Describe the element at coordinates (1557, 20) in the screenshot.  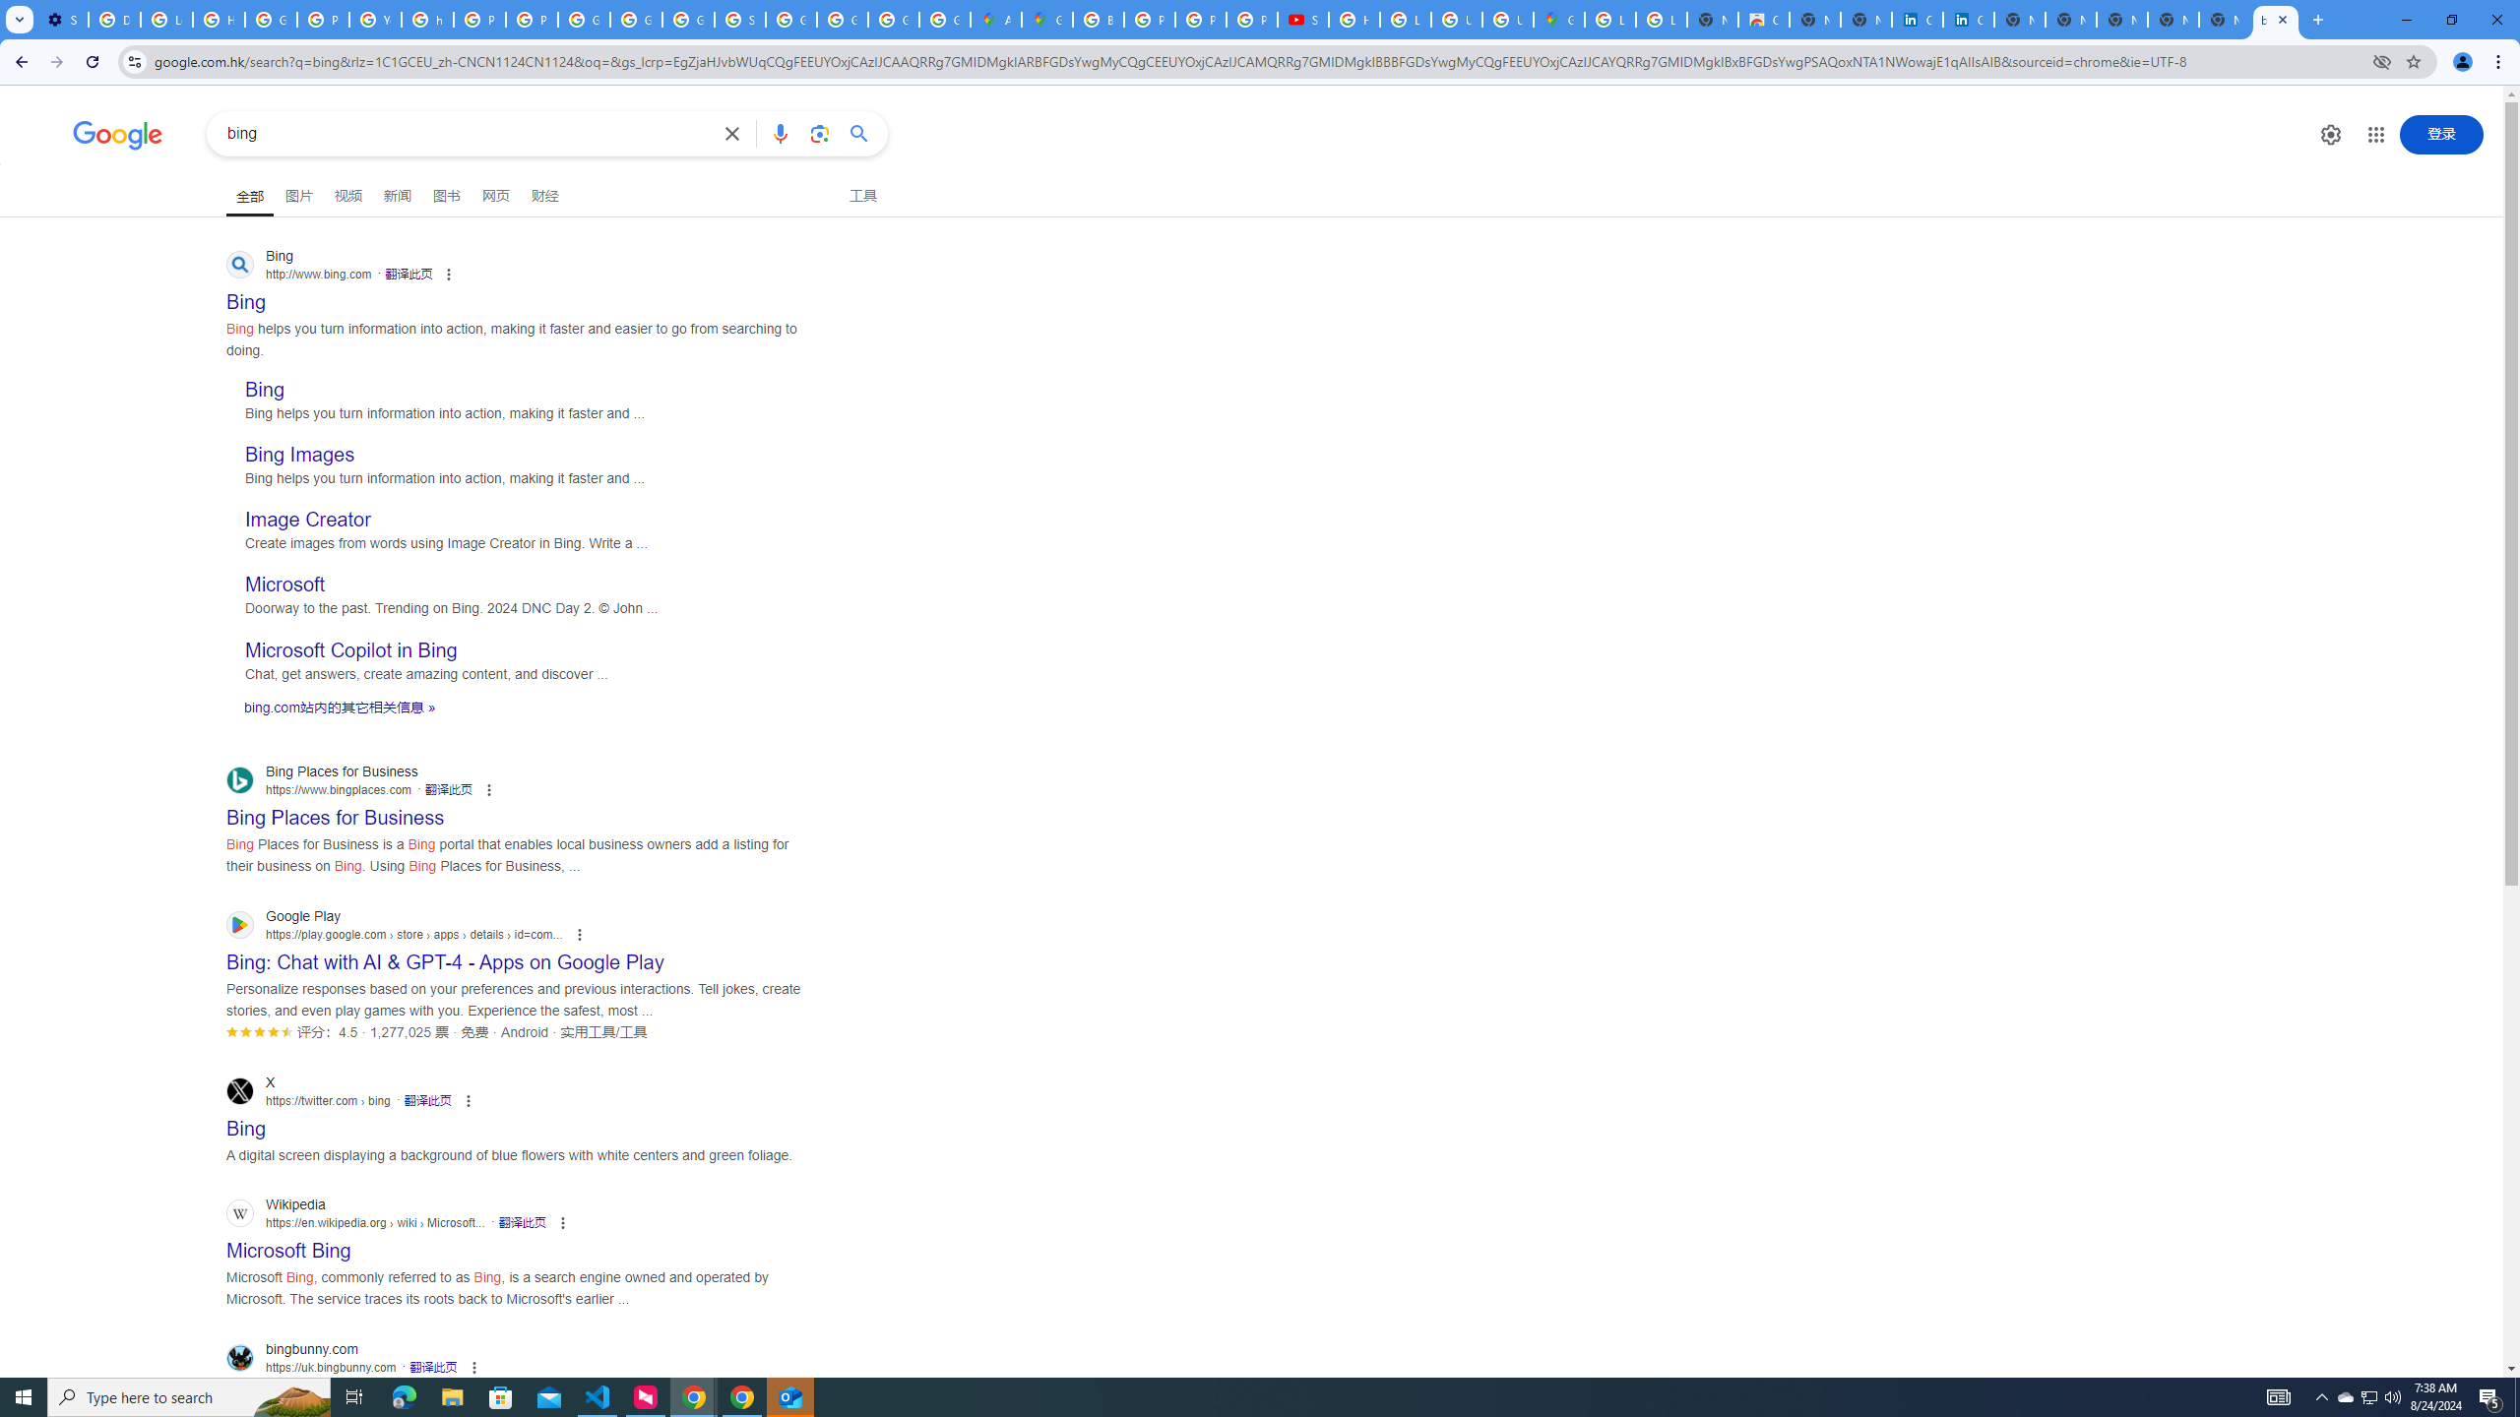
I see `Google Maps` at that location.